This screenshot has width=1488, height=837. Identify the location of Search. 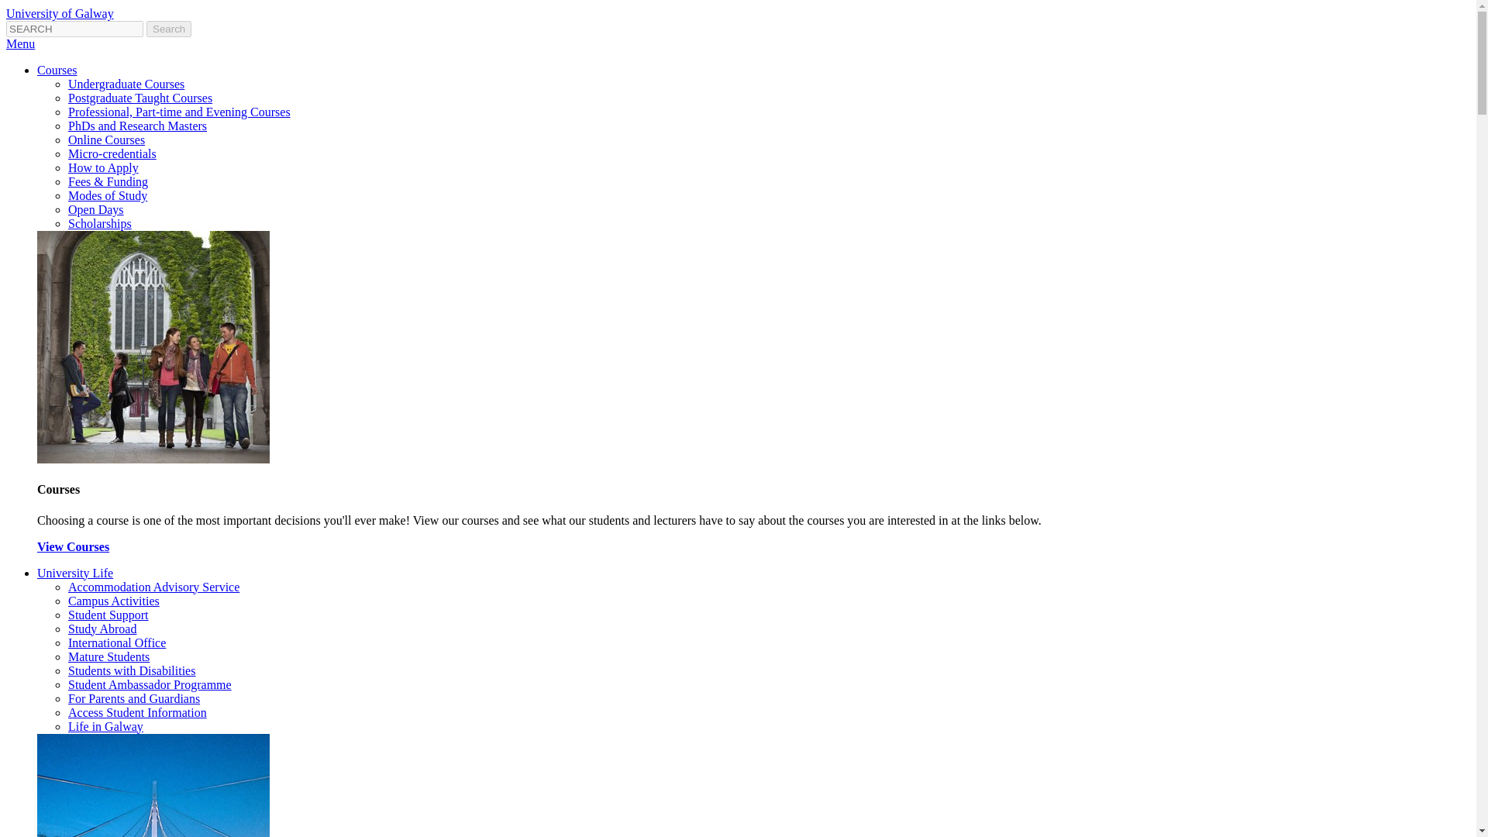
(169, 29).